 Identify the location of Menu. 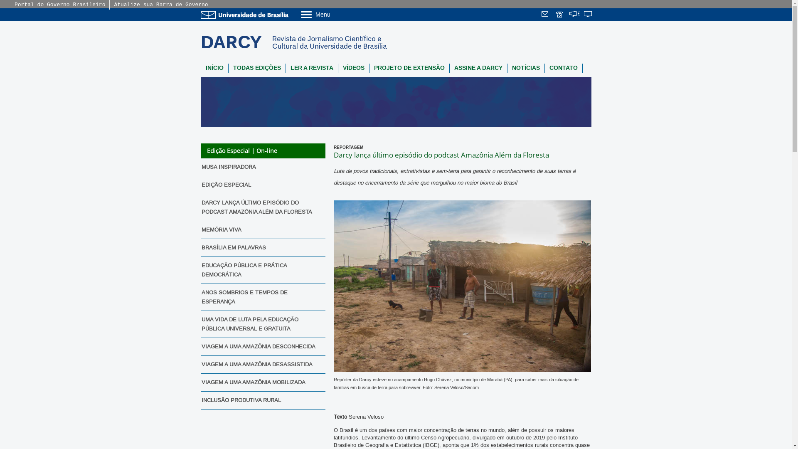
(337, 14).